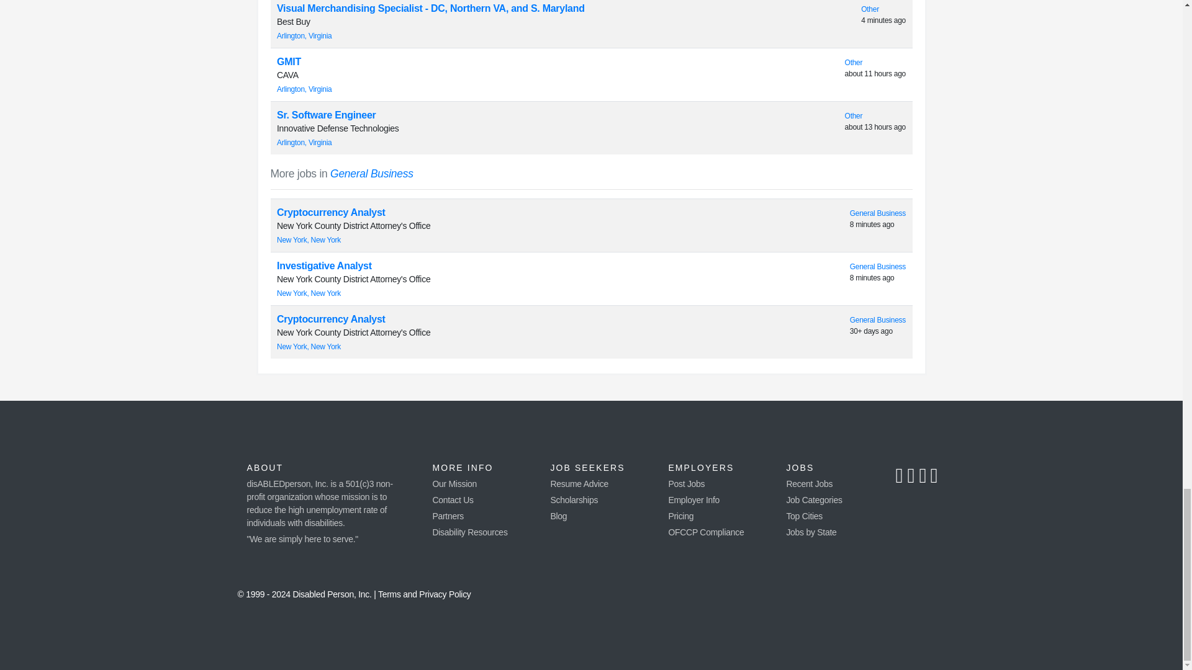 The height and width of the screenshot is (670, 1192). I want to click on Arlington, Virginia, so click(304, 142).